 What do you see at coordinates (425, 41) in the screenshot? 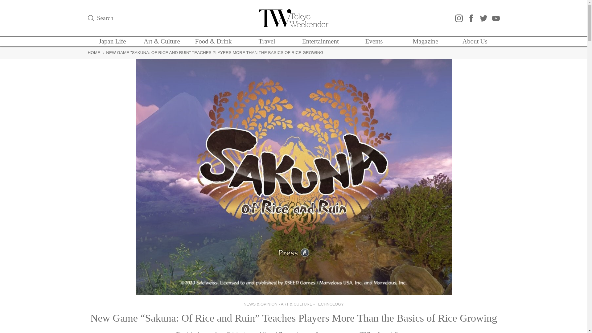
I see `Magazine` at bounding box center [425, 41].